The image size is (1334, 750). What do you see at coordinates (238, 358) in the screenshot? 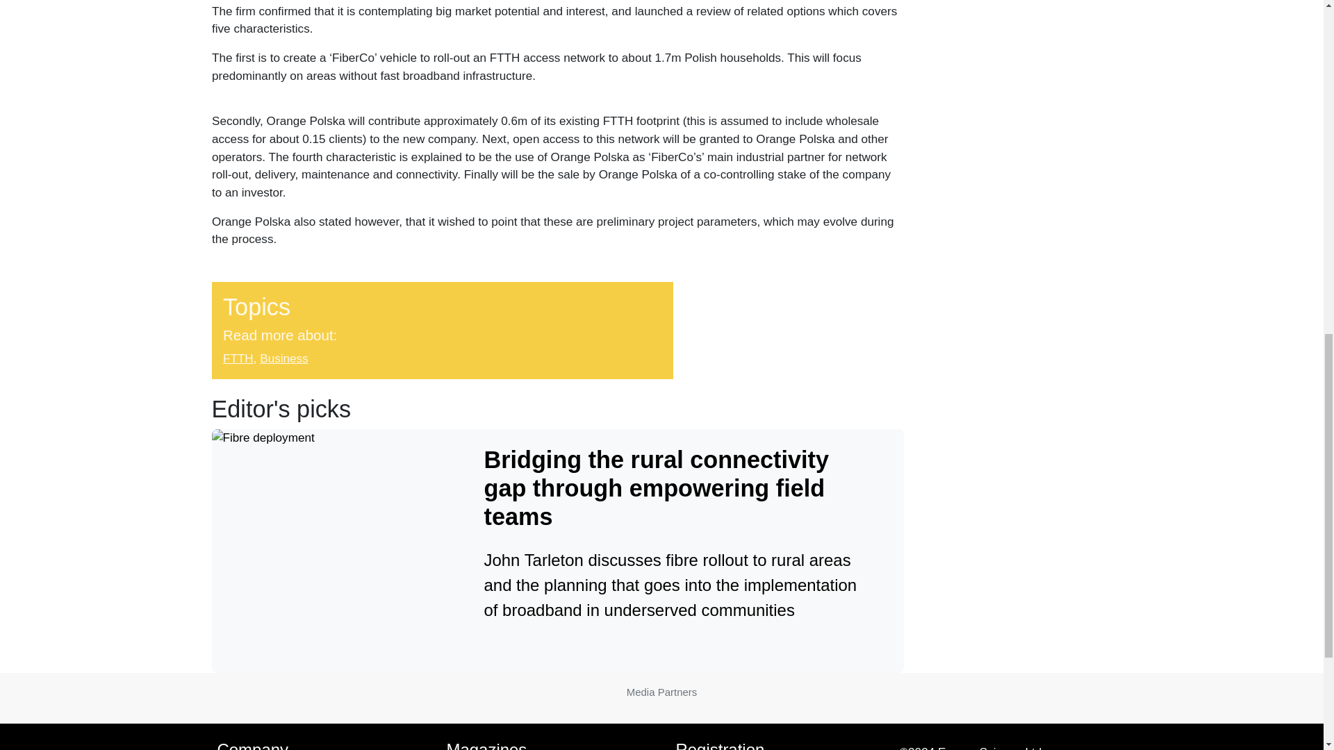
I see `FTTH` at bounding box center [238, 358].